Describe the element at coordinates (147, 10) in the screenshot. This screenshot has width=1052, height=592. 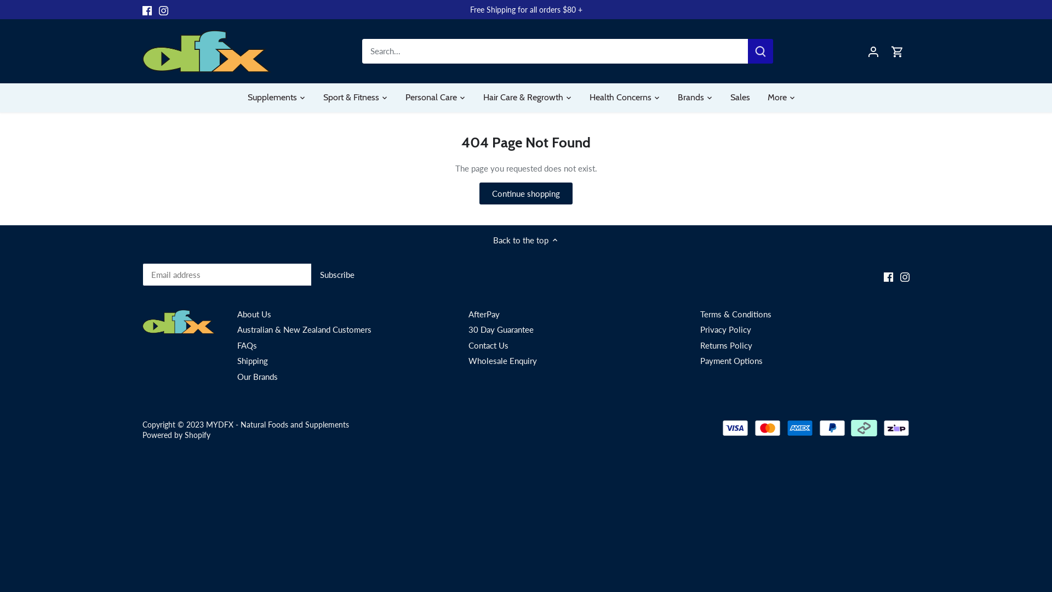
I see `Facebook` at that location.